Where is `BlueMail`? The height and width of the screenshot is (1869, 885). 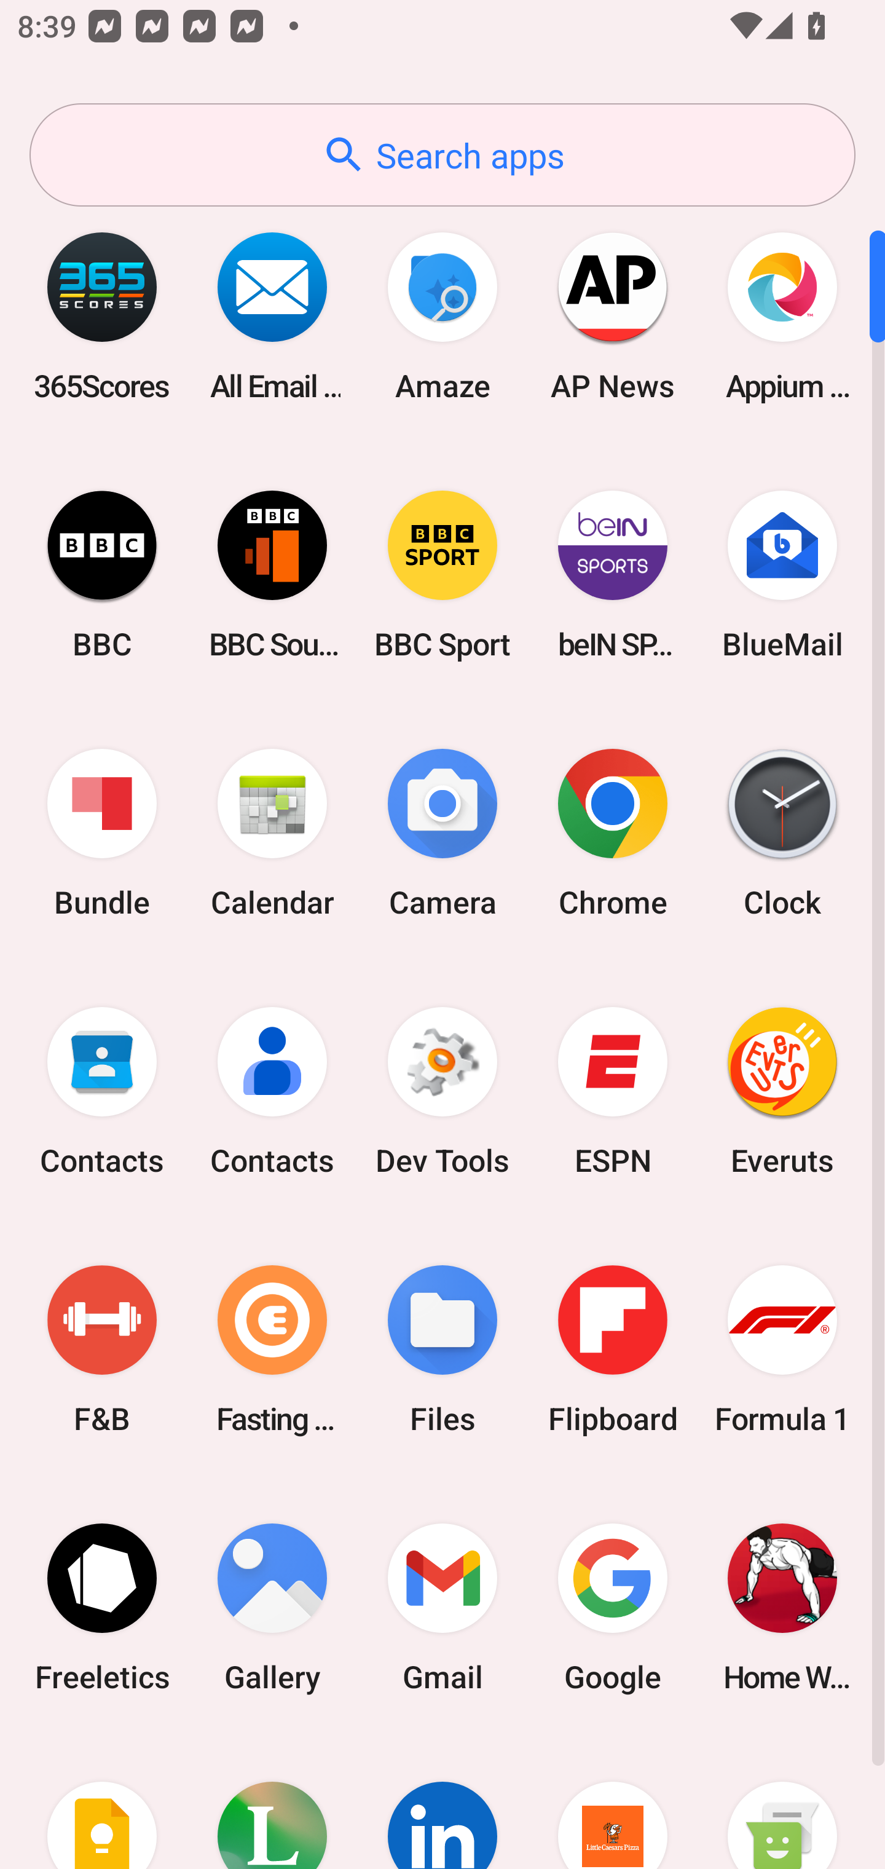
BlueMail is located at coordinates (782, 574).